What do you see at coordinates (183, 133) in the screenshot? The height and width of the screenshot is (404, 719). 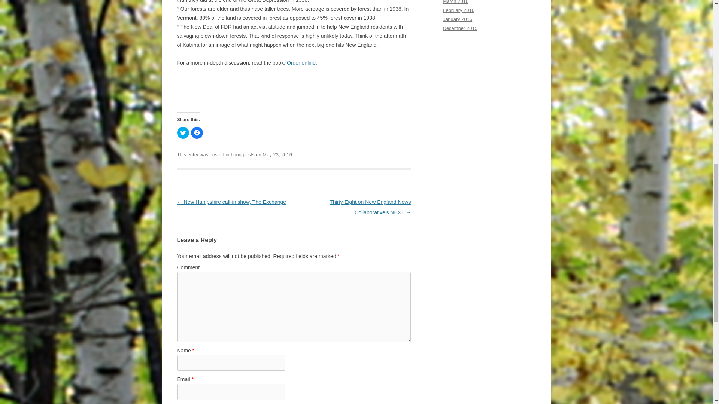 I see `Click to share on Twitter` at bounding box center [183, 133].